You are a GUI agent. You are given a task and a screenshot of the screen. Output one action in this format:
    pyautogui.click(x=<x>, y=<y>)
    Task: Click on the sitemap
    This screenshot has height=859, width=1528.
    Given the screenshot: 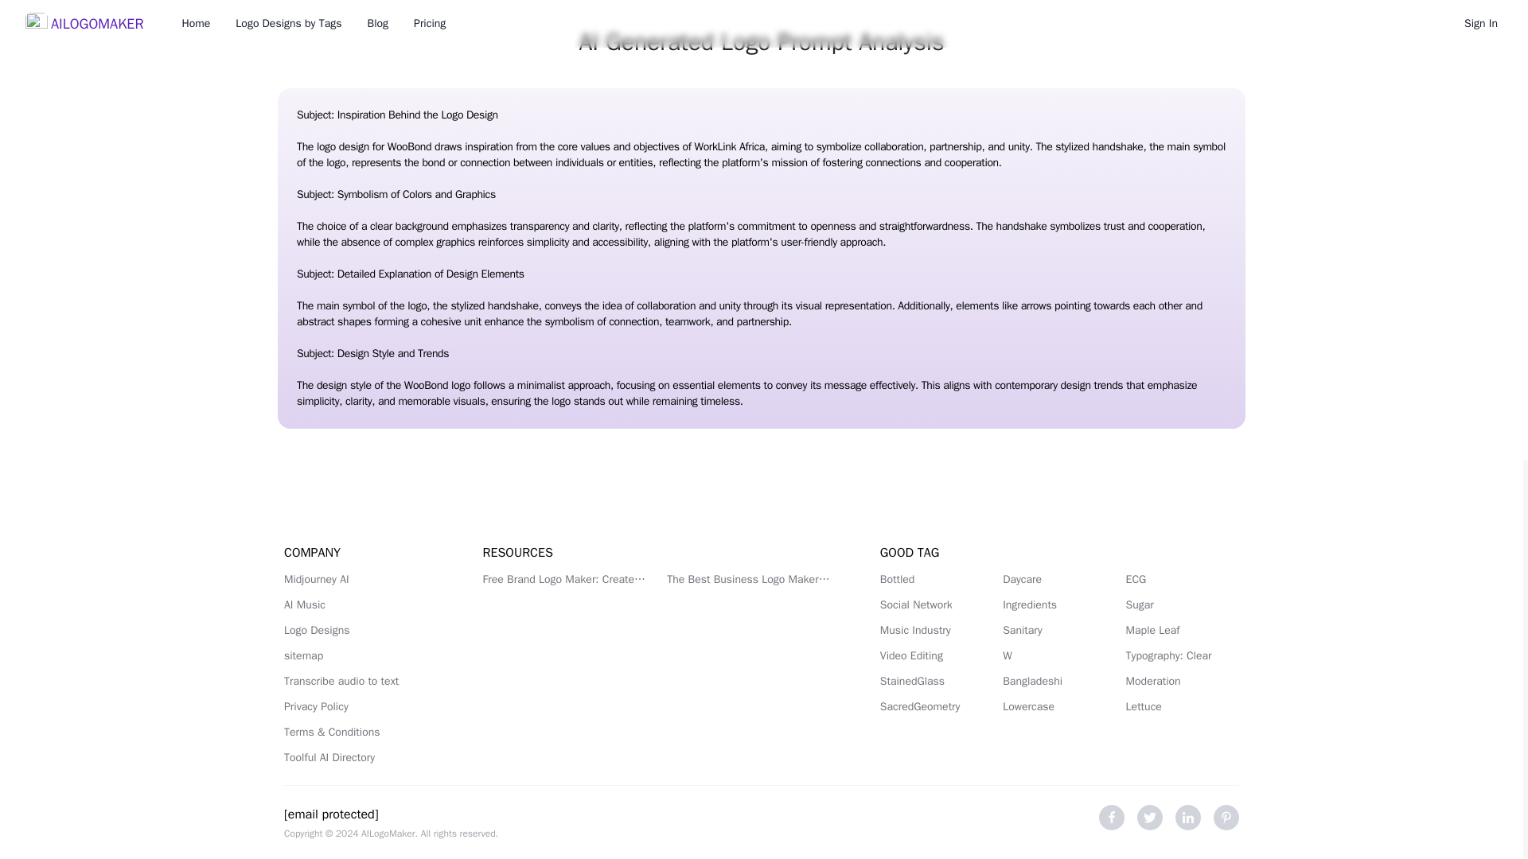 What is the action you would take?
    pyautogui.click(x=364, y=655)
    